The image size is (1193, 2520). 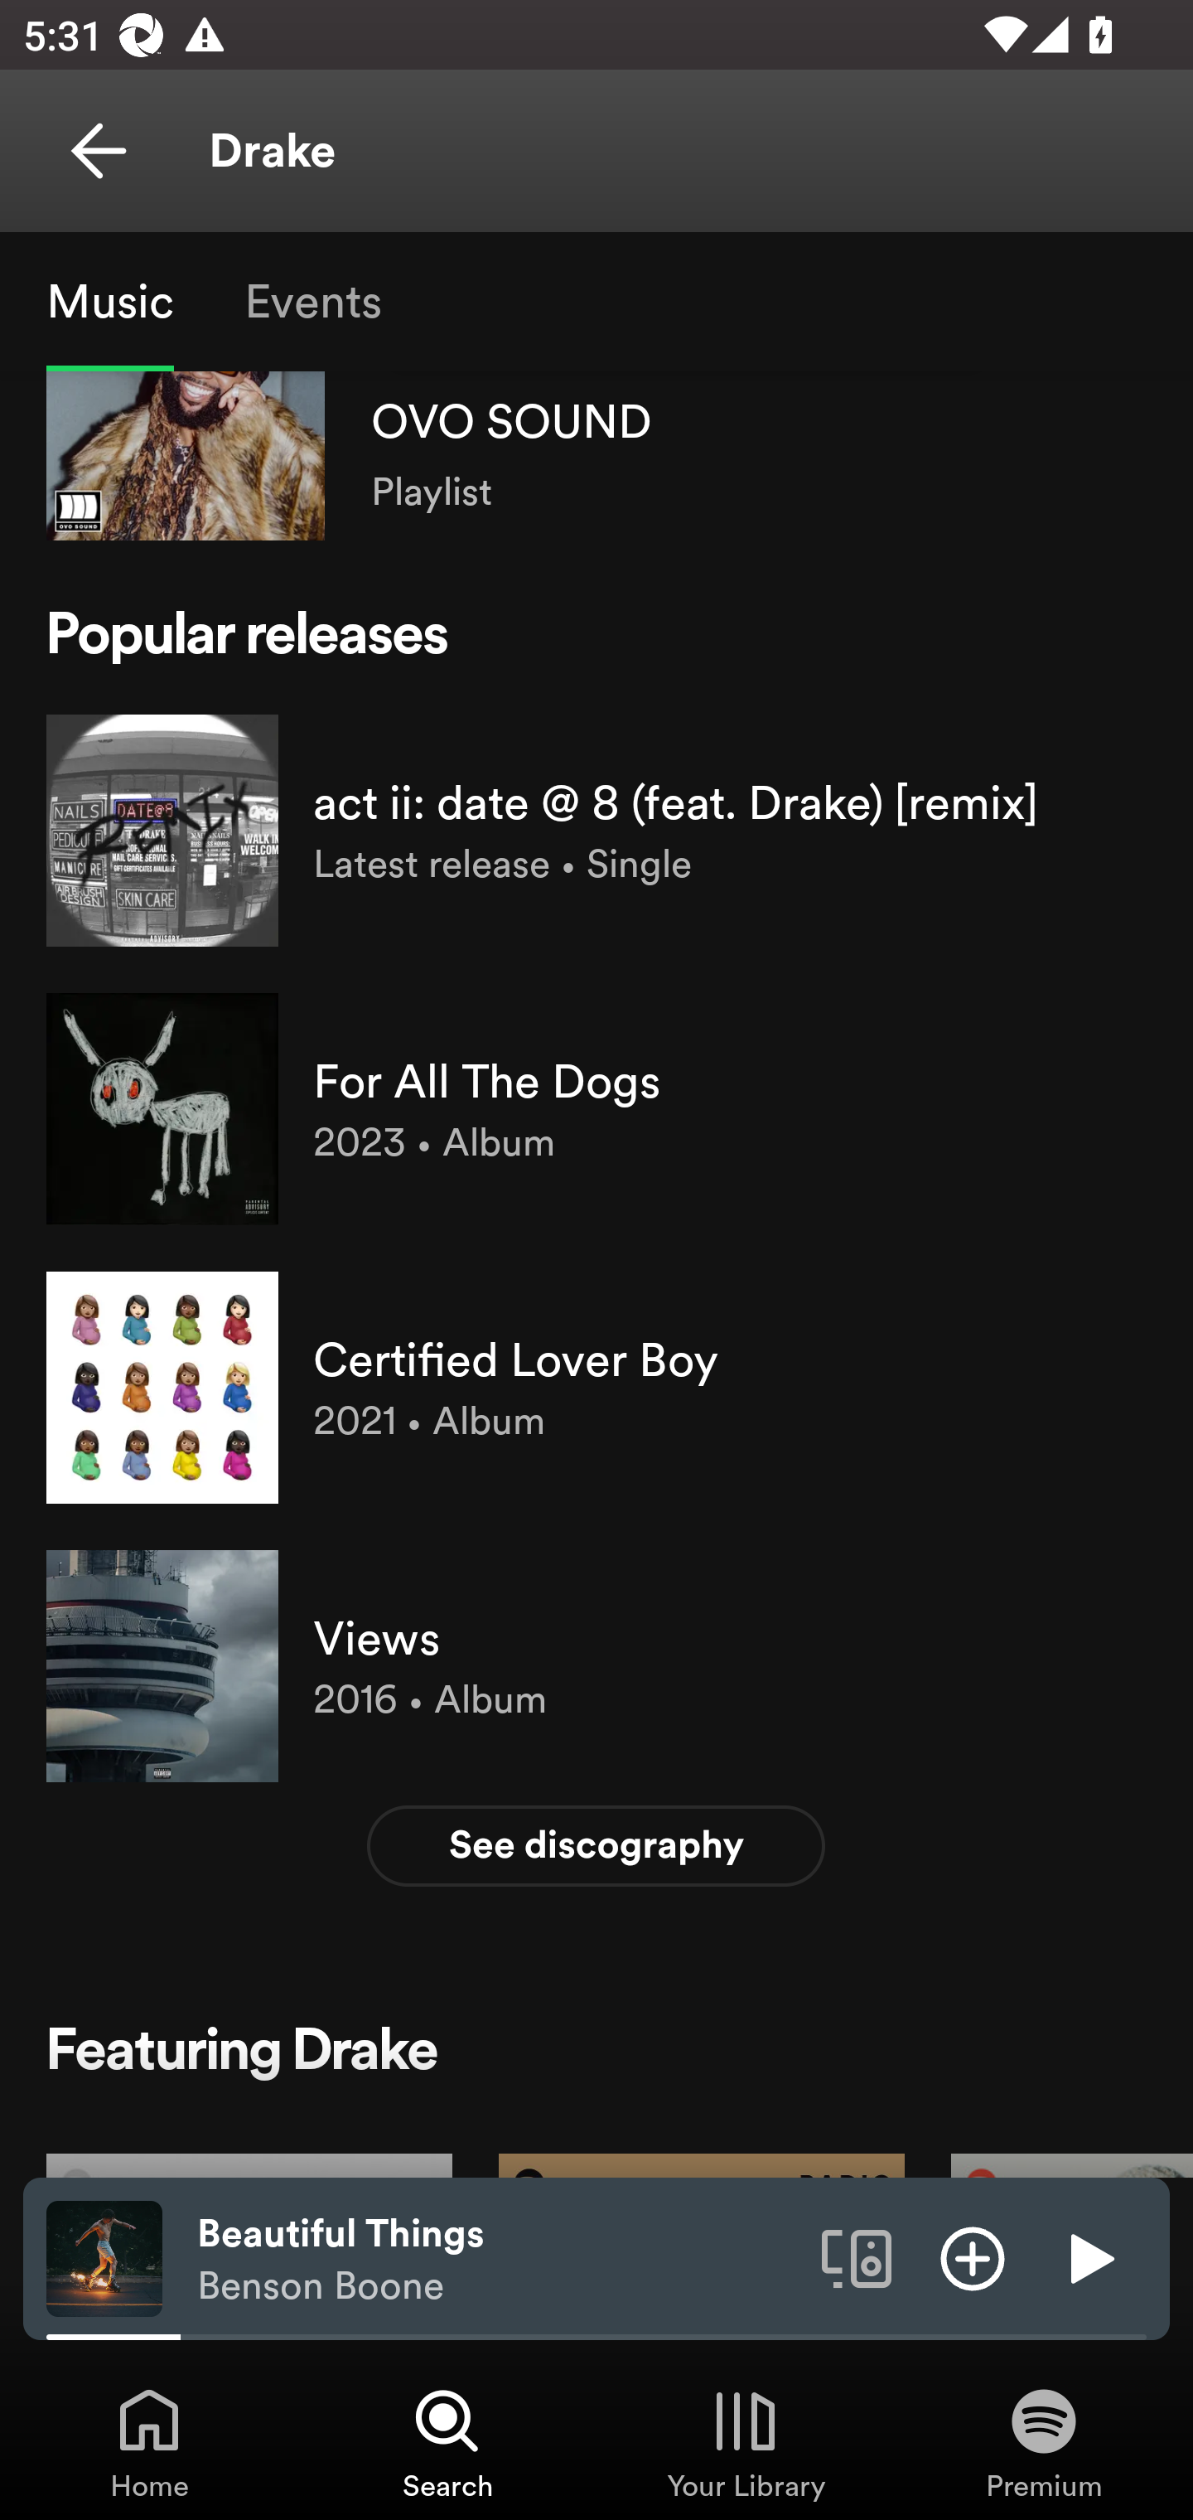 I want to click on Certified Lover Boy 2021 • Album, so click(x=596, y=1387).